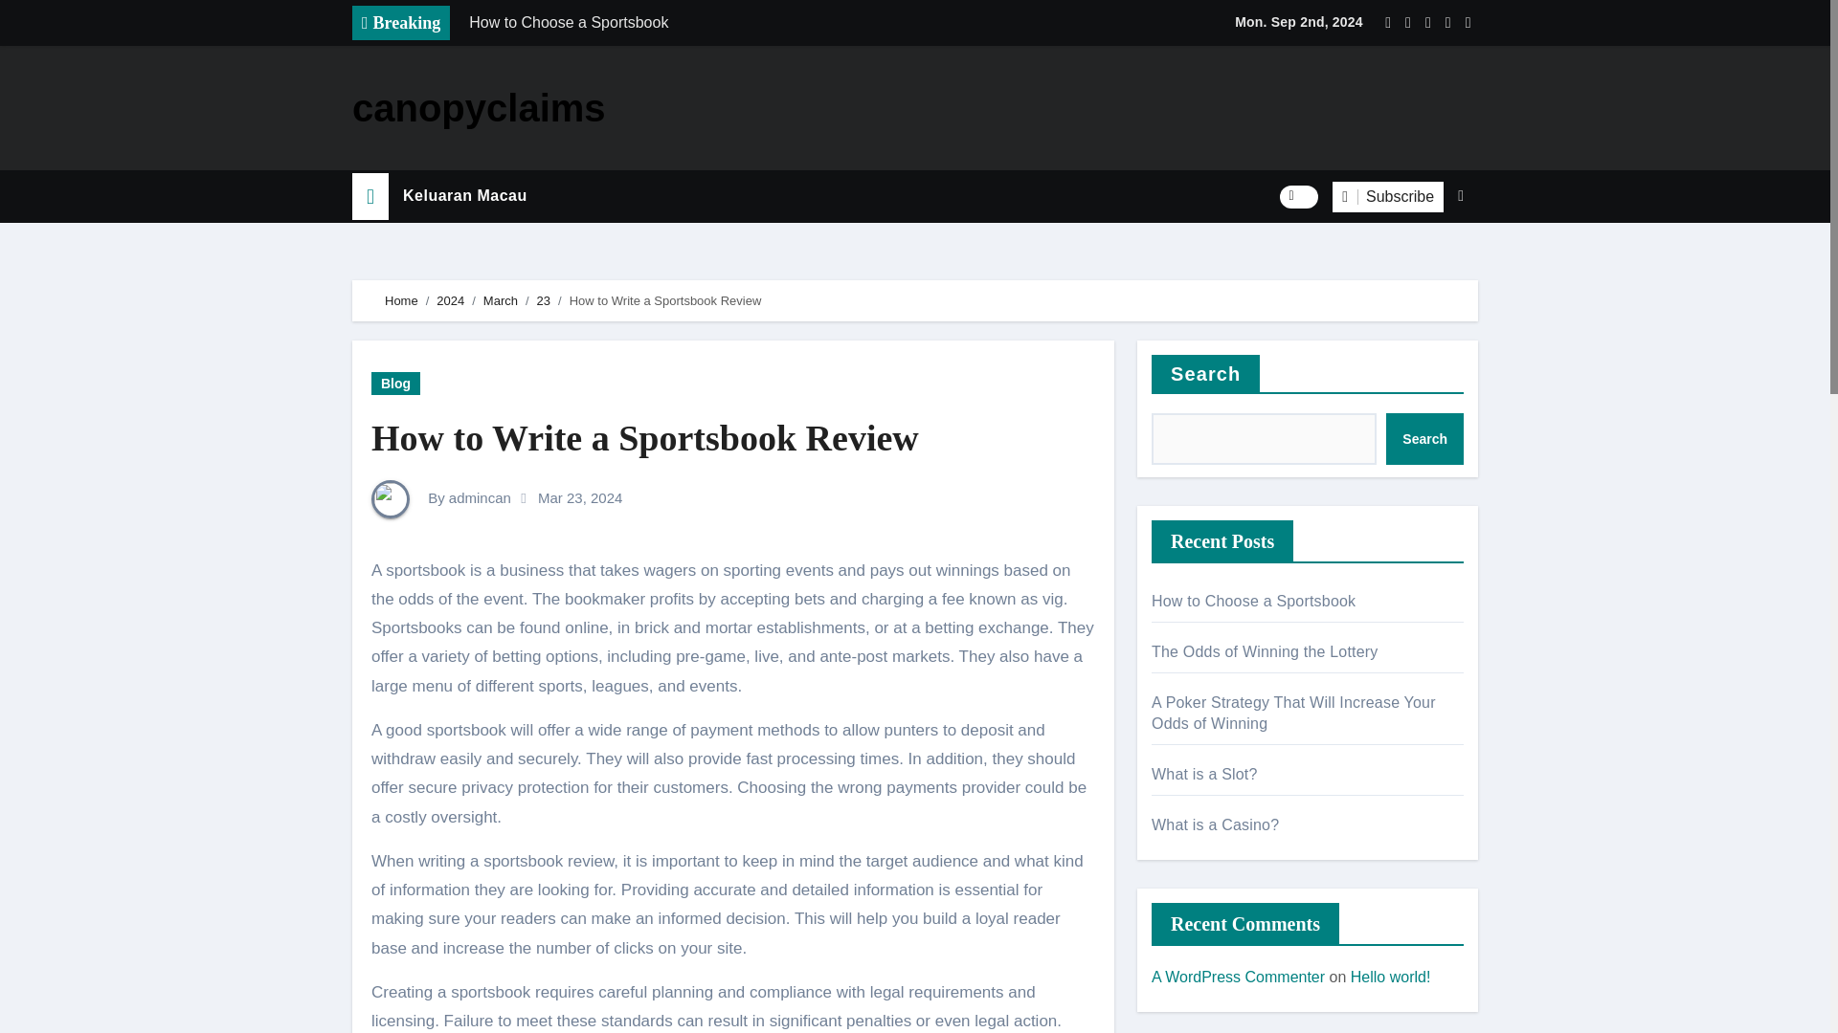 The image size is (1838, 1033). Describe the element at coordinates (450, 300) in the screenshot. I see `2024` at that location.